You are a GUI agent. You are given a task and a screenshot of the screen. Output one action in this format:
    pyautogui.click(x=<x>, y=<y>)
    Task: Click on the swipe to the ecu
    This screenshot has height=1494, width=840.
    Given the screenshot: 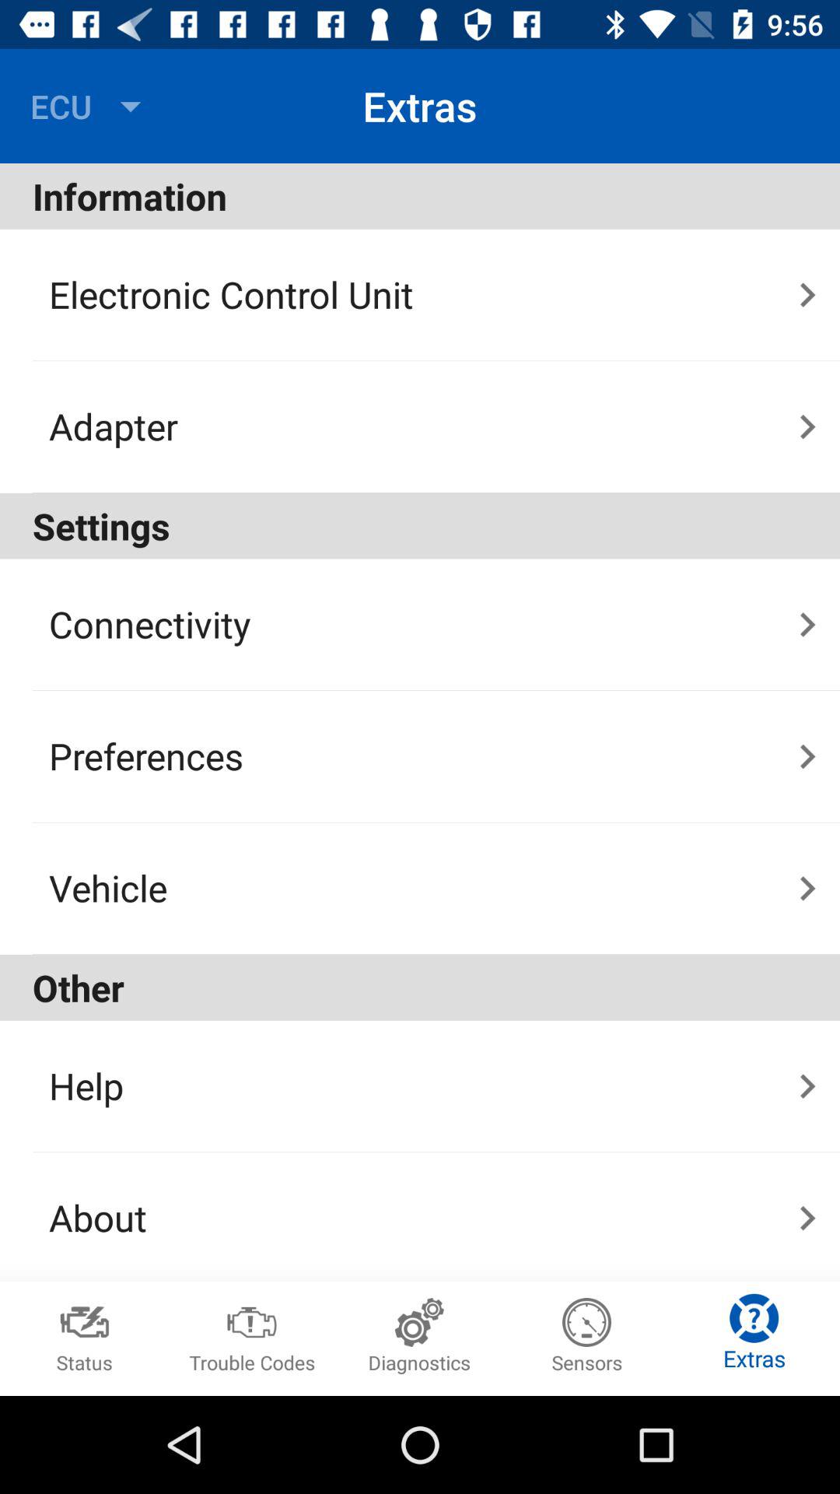 What is the action you would take?
    pyautogui.click(x=89, y=106)
    